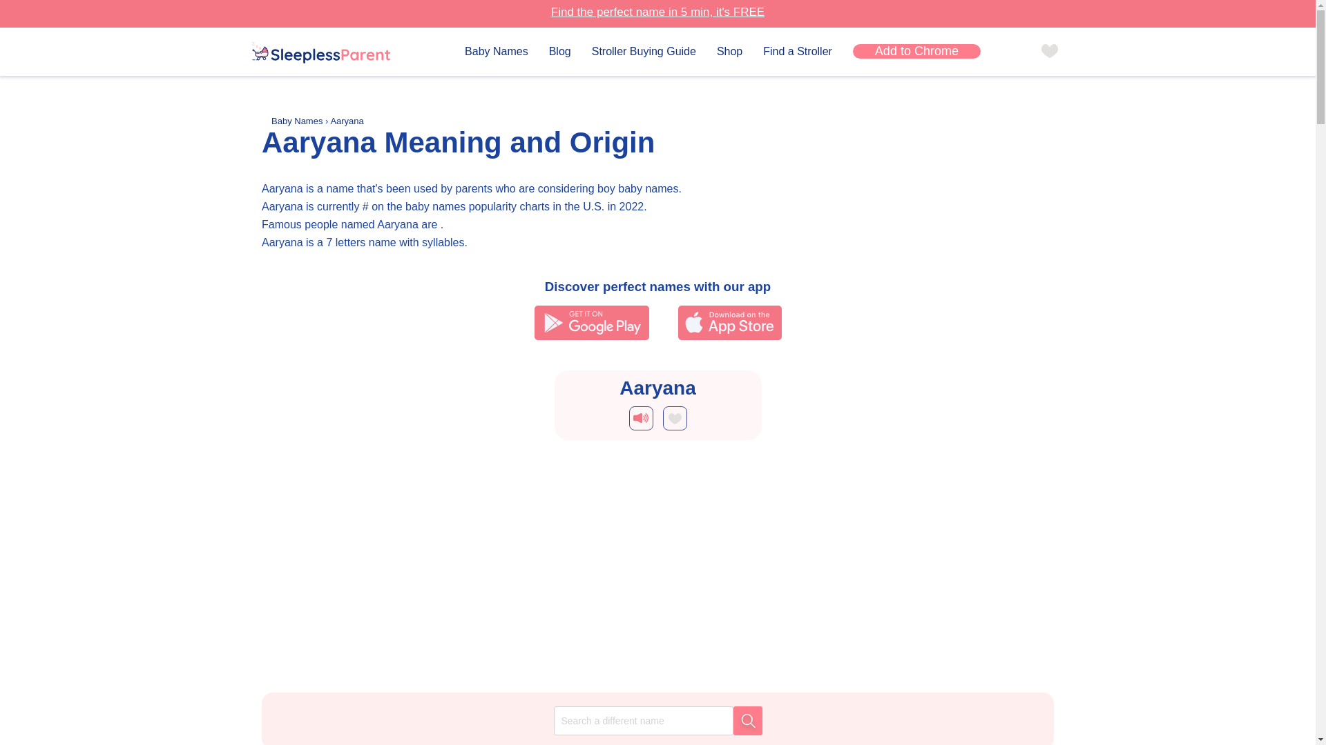 This screenshot has width=1326, height=745. I want to click on home page, so click(320, 54).